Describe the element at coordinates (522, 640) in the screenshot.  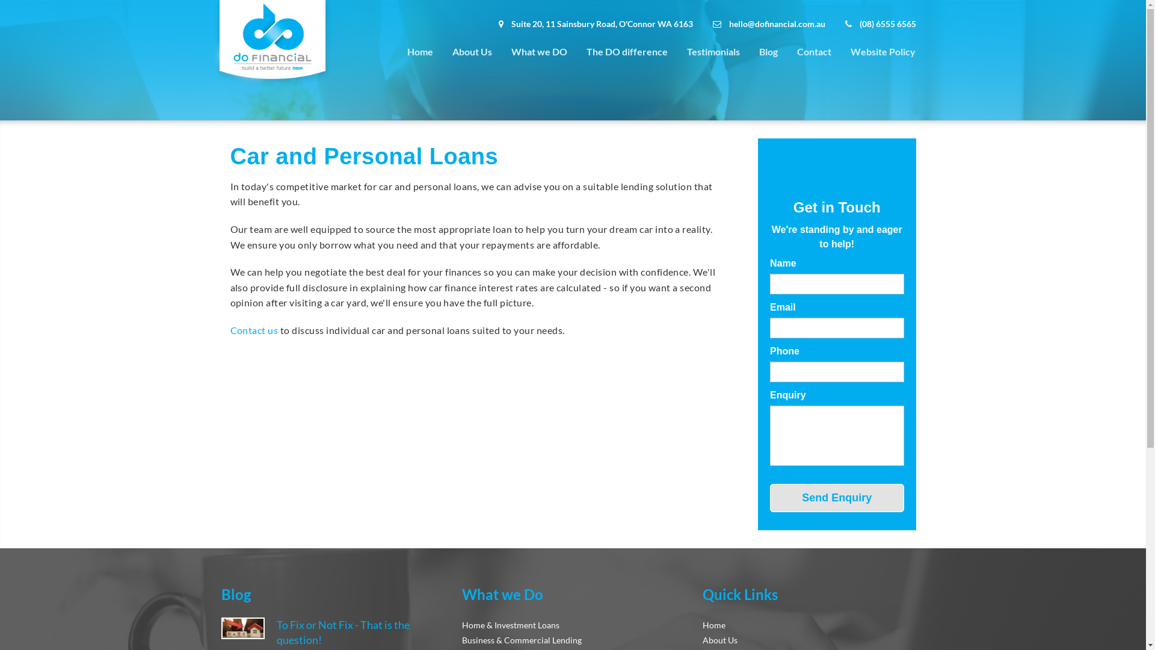
I see `Business & Commercial Lending` at that location.